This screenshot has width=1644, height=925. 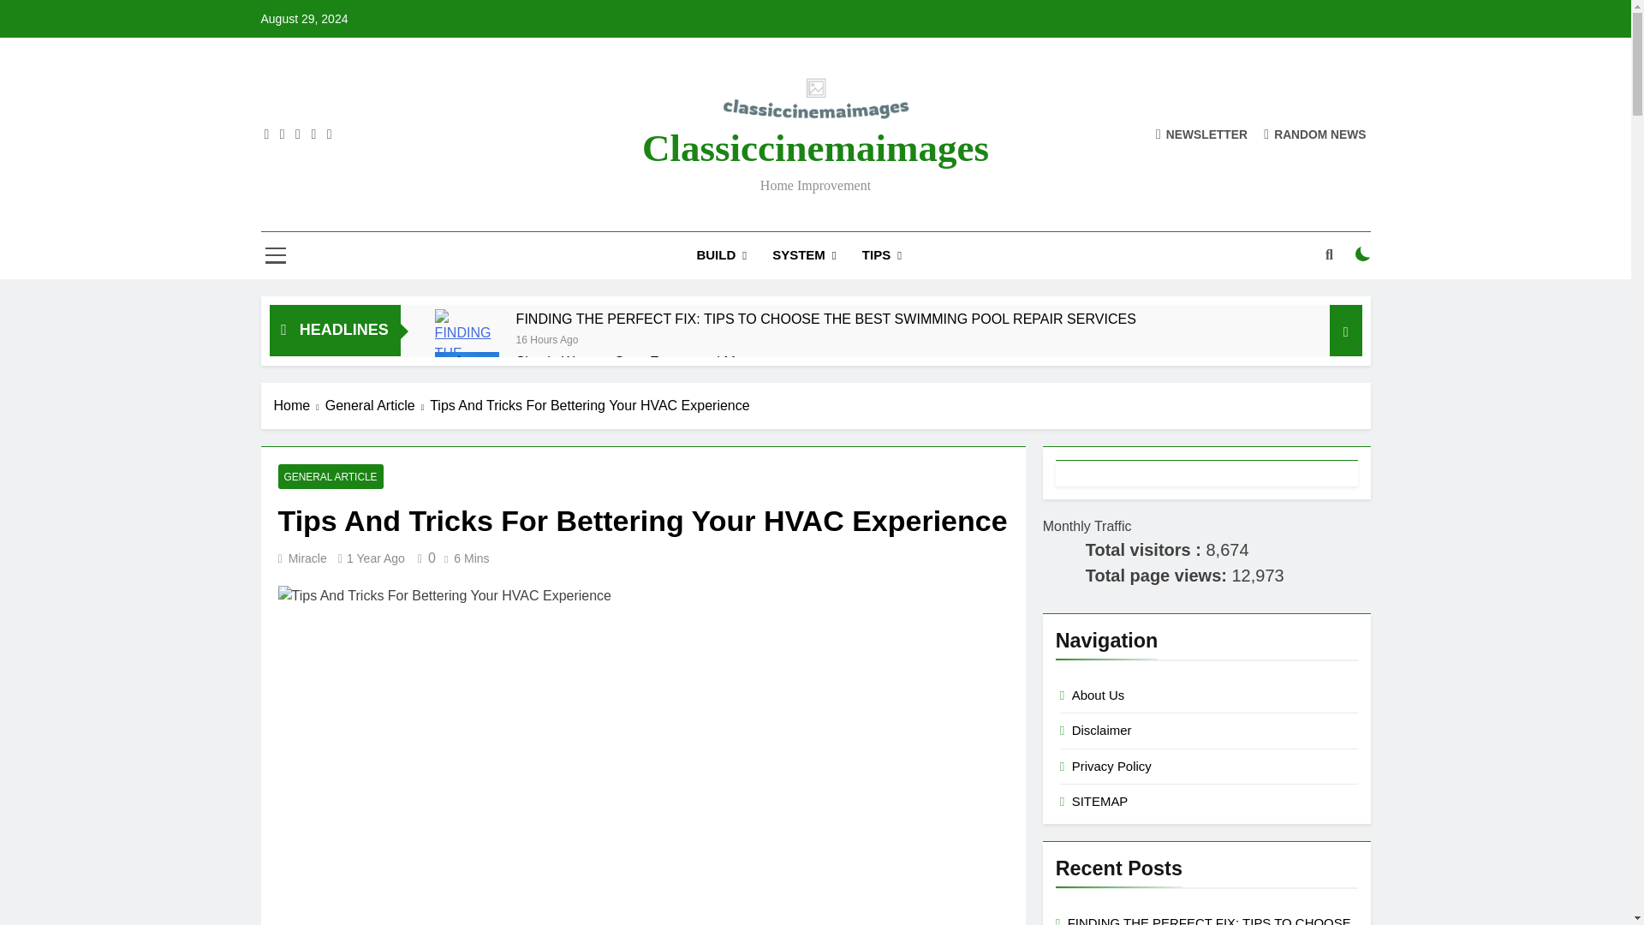 What do you see at coordinates (1201, 134) in the screenshot?
I see `NEWSLETTER` at bounding box center [1201, 134].